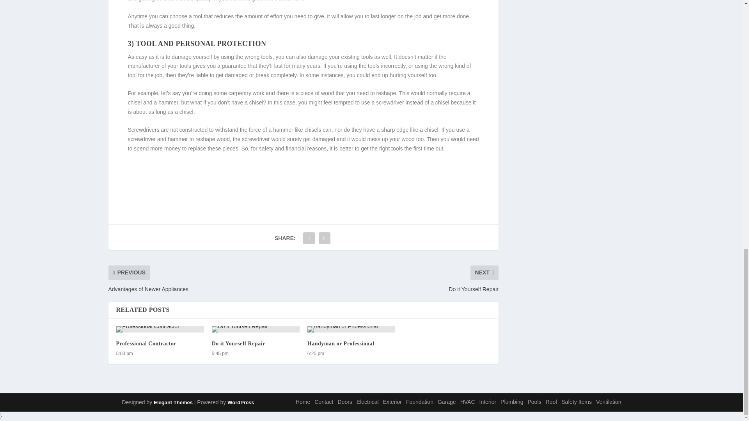 The width and height of the screenshot is (749, 421). What do you see at coordinates (309, 238) in the screenshot?
I see `Share "Right Tool for the Job" via Facebook` at bounding box center [309, 238].